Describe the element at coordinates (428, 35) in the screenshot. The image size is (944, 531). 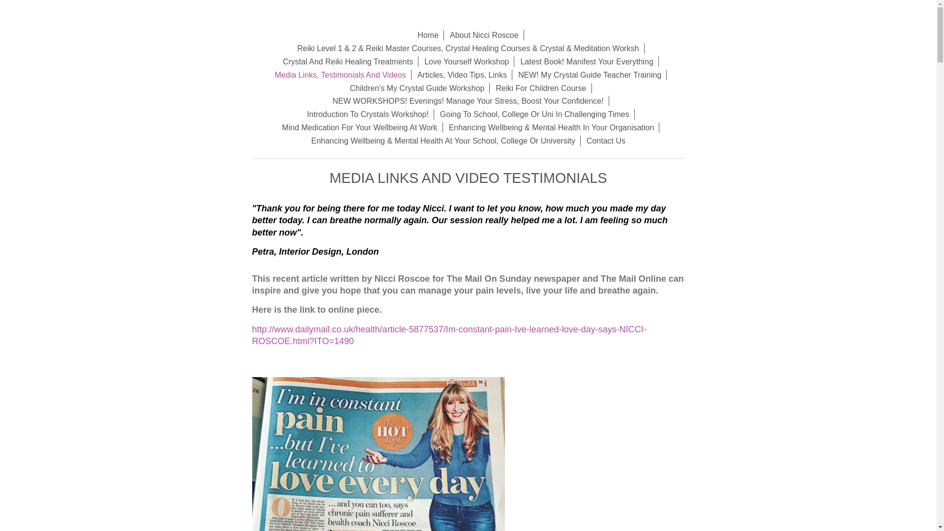
I see `Home` at that location.